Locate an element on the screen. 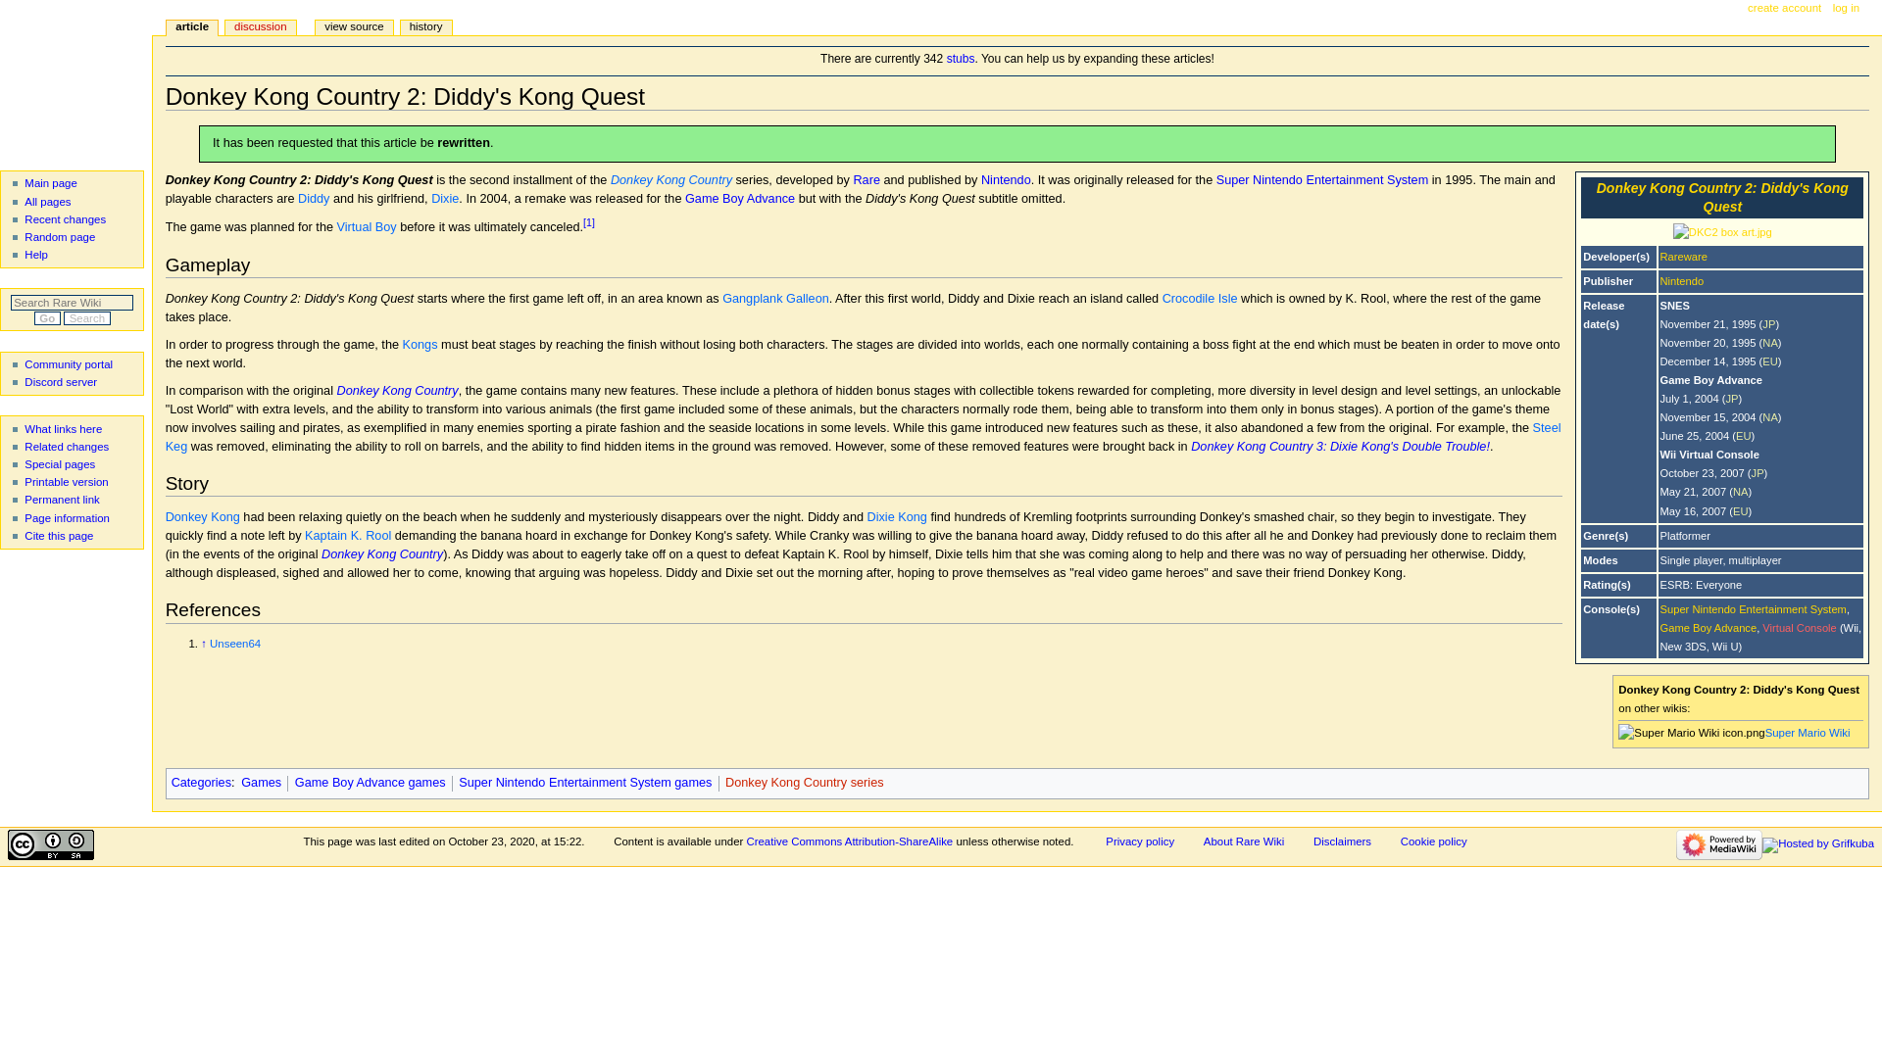 The width and height of the screenshot is (1882, 1058). Crocodile Isle is located at coordinates (1200, 299).